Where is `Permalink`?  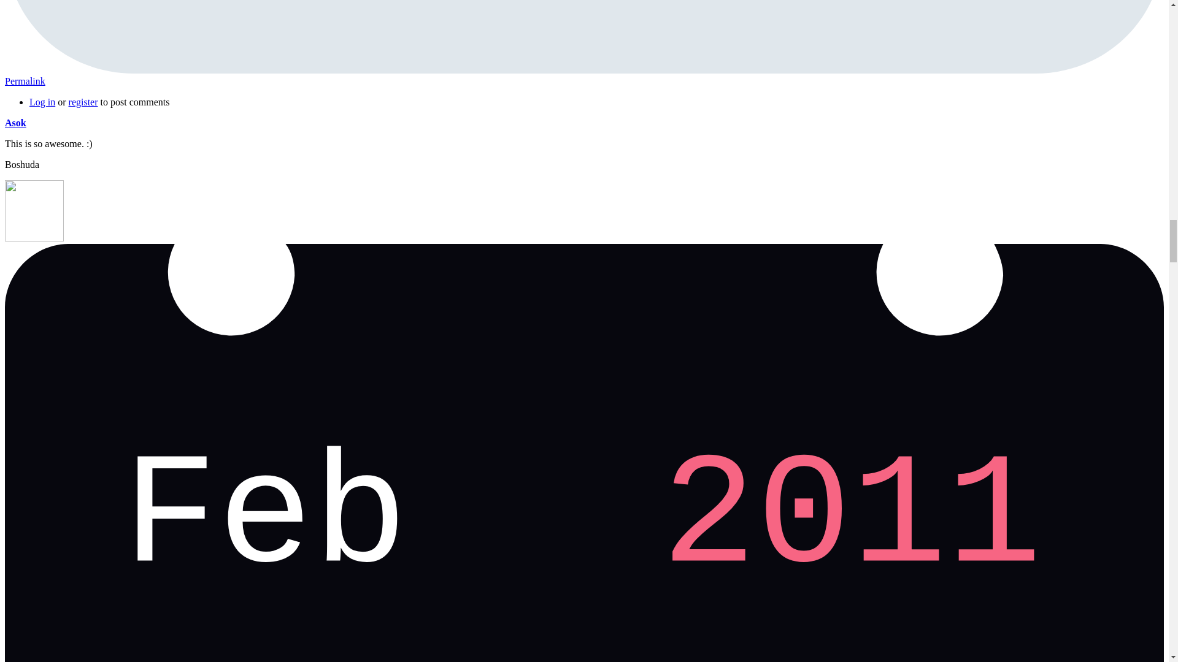
Permalink is located at coordinates (25, 81).